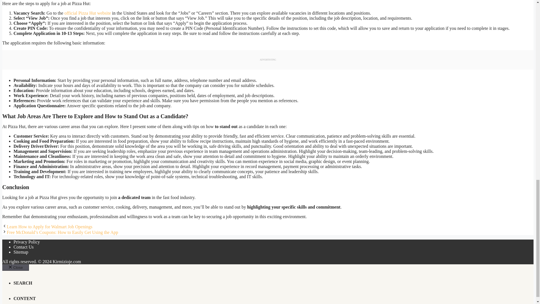 The image size is (540, 304). Describe the element at coordinates (27, 242) in the screenshot. I see `Privacy Policy` at that location.